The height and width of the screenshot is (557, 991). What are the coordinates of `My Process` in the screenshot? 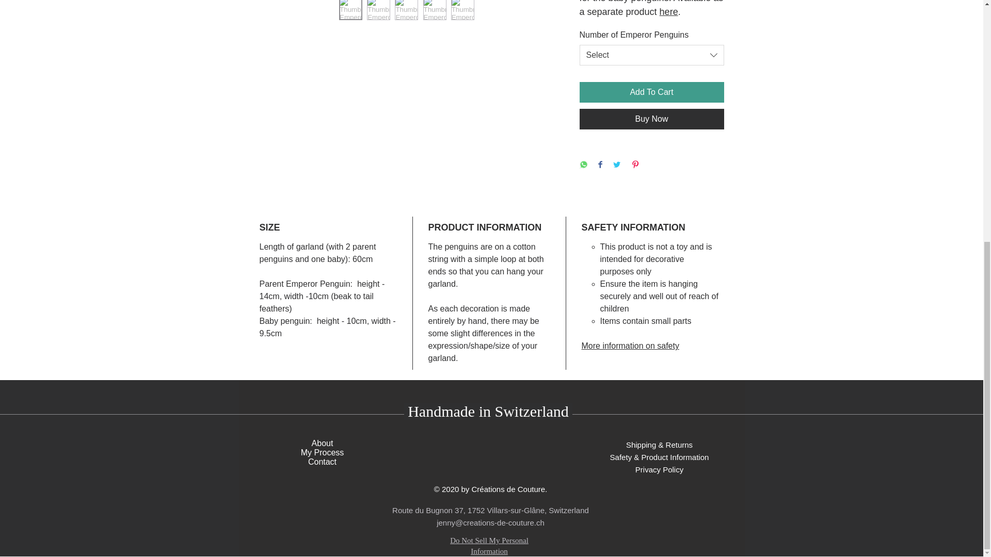 It's located at (322, 452).